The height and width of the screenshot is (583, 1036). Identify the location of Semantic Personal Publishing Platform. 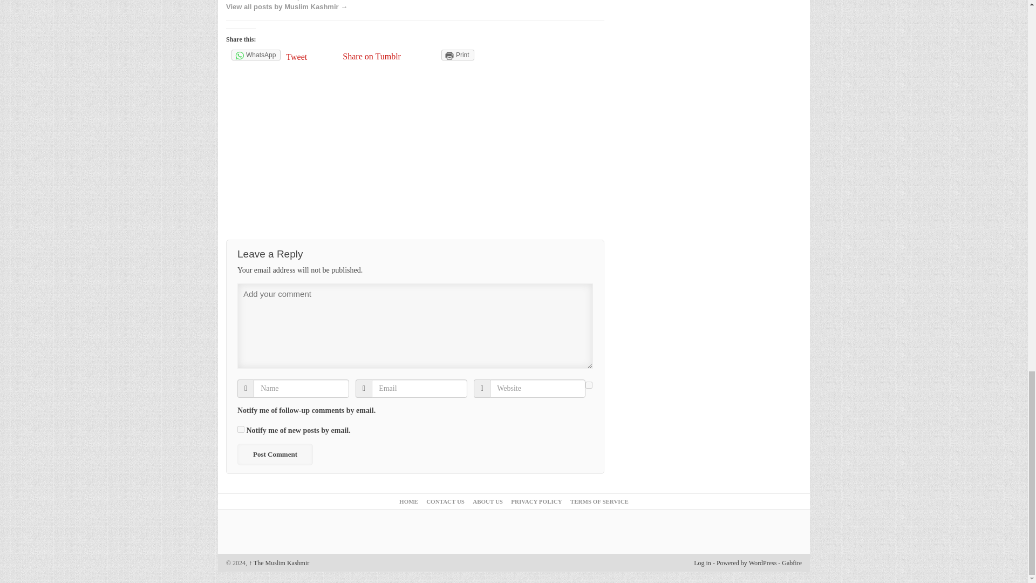
(746, 562).